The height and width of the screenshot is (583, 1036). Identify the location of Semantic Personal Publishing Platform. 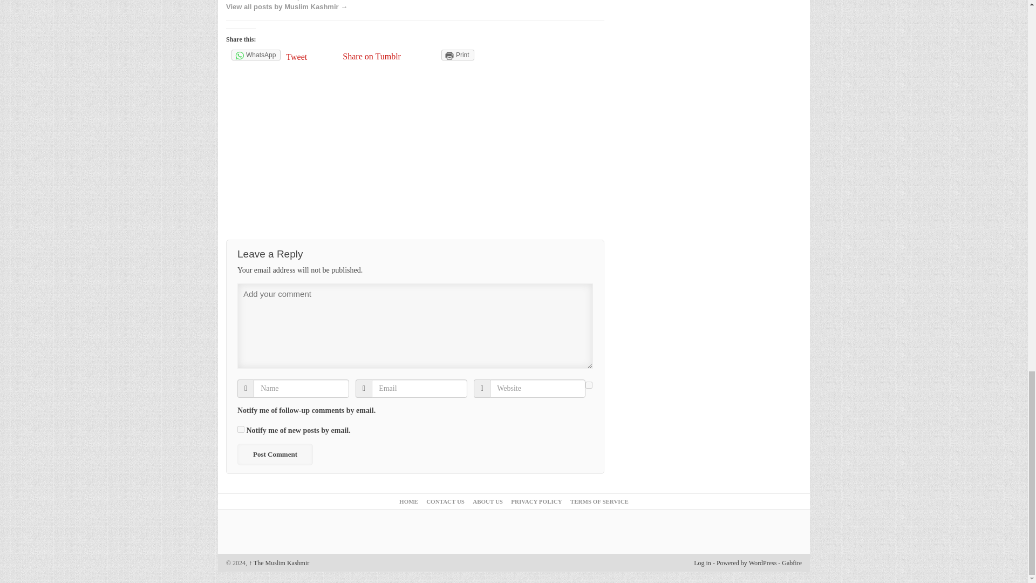
(746, 562).